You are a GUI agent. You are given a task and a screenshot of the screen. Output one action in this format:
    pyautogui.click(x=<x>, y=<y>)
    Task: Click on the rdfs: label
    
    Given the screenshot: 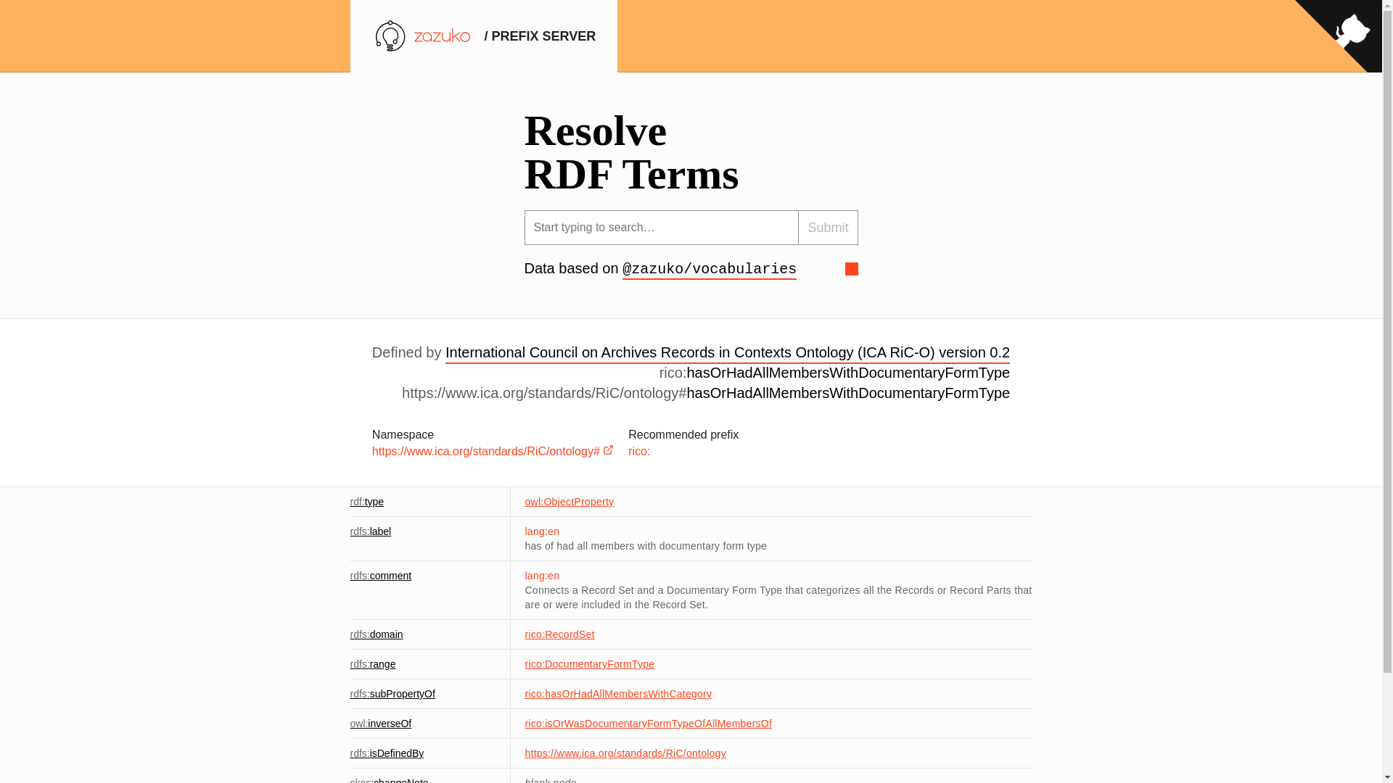 What is the action you would take?
    pyautogui.click(x=370, y=531)
    